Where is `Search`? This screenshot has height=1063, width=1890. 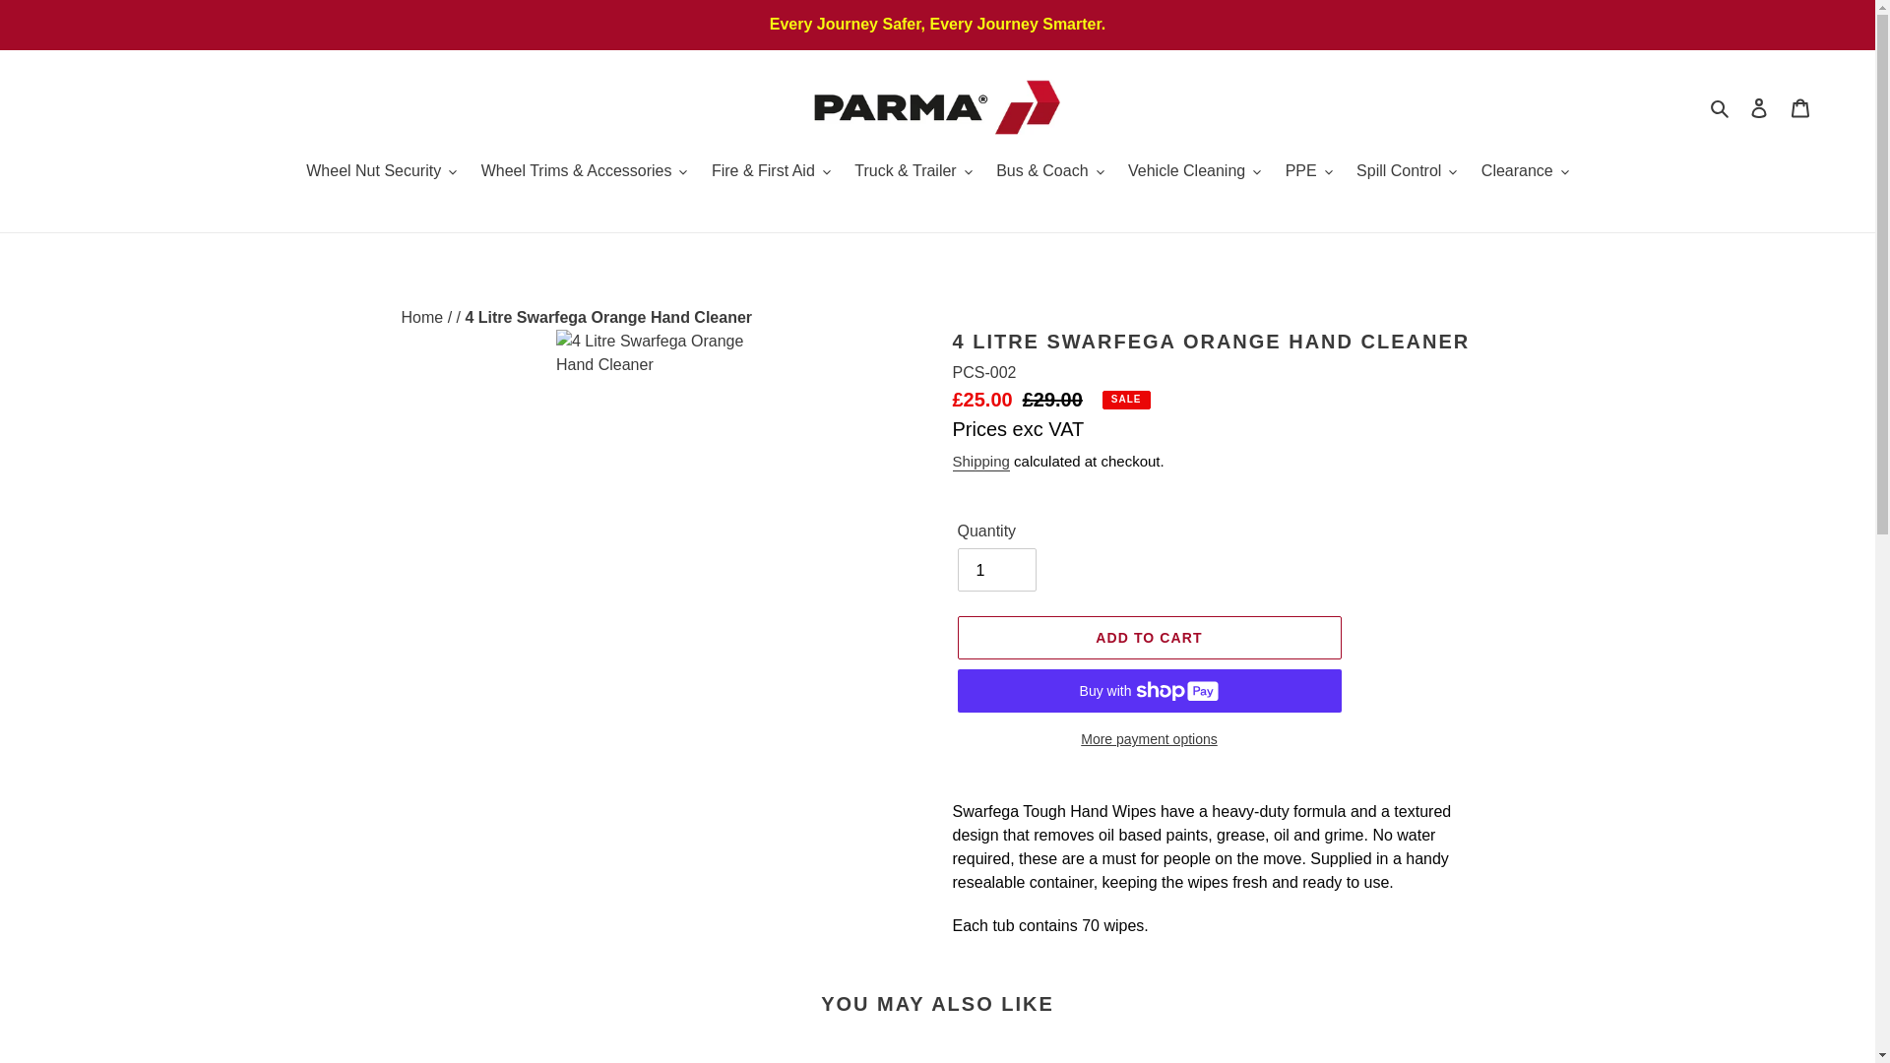 Search is located at coordinates (1721, 107).